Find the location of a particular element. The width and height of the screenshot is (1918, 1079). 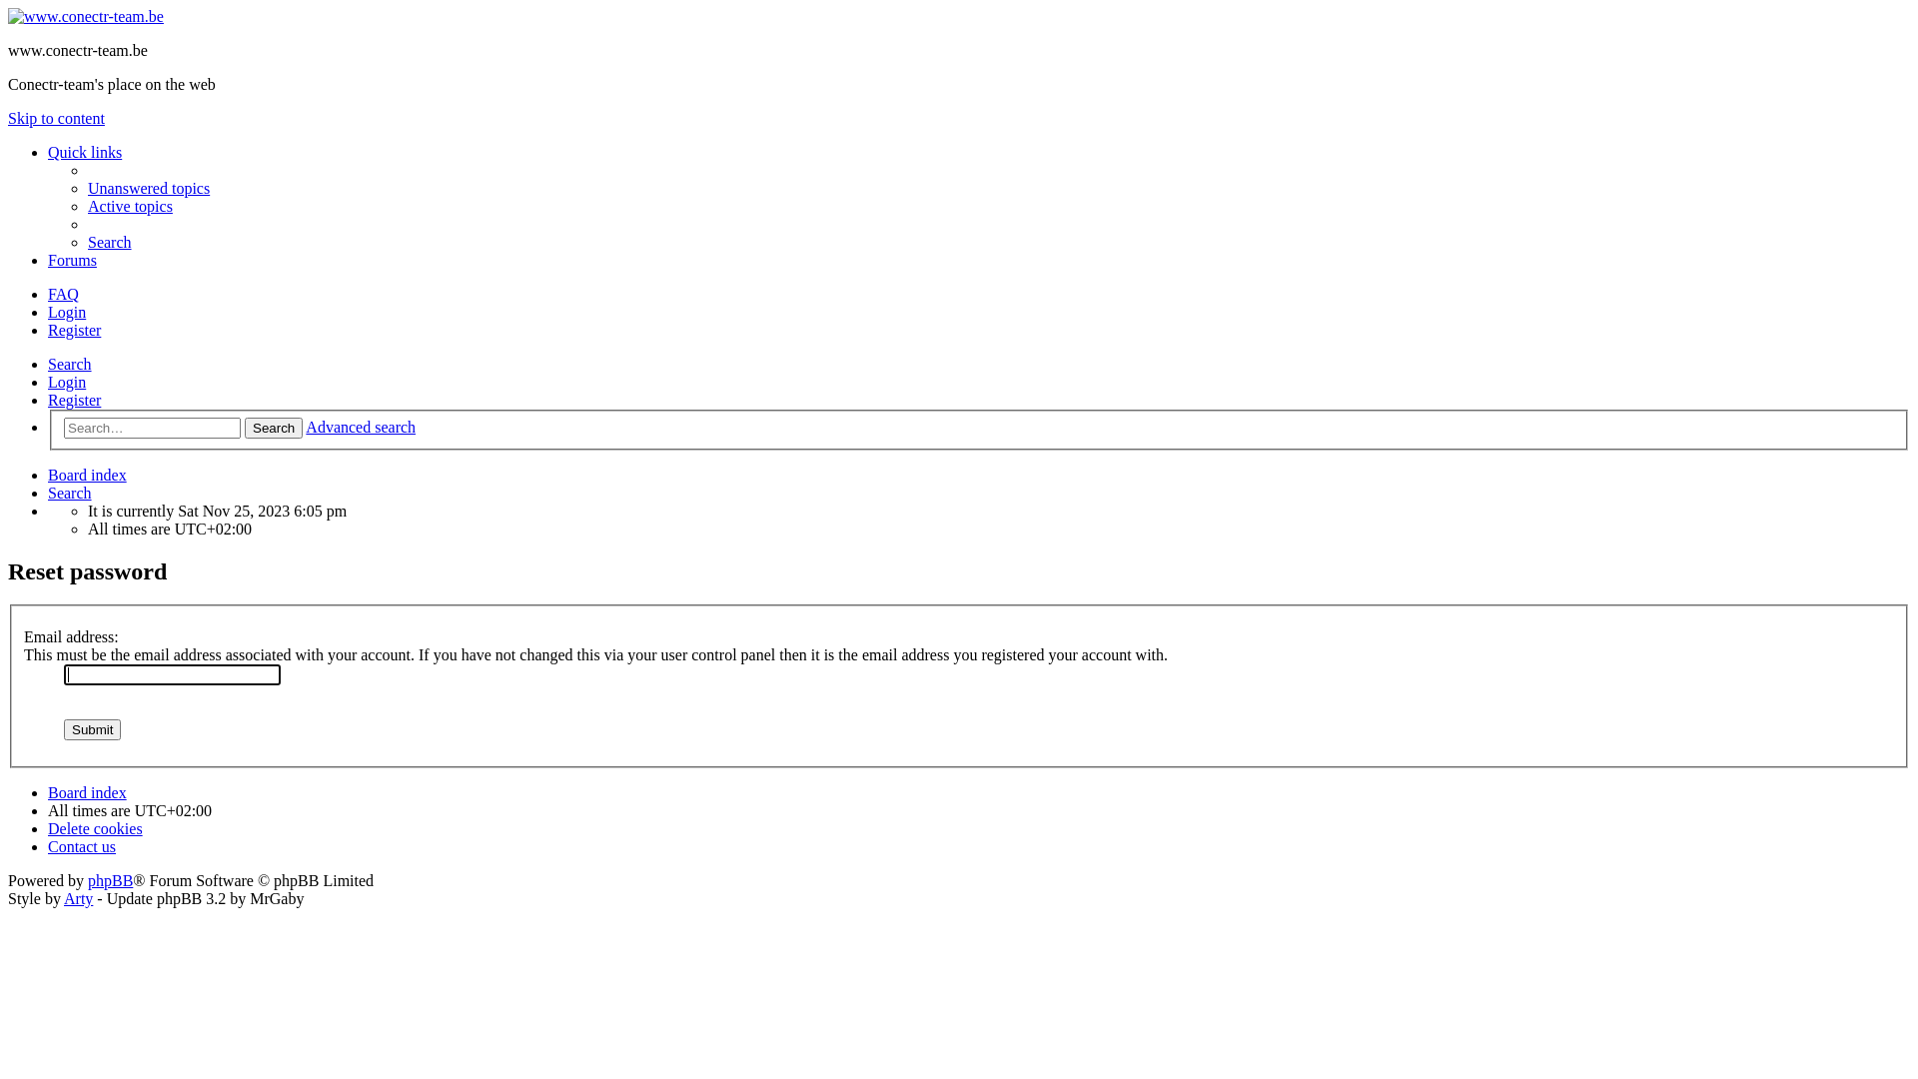

Search is located at coordinates (70, 364).